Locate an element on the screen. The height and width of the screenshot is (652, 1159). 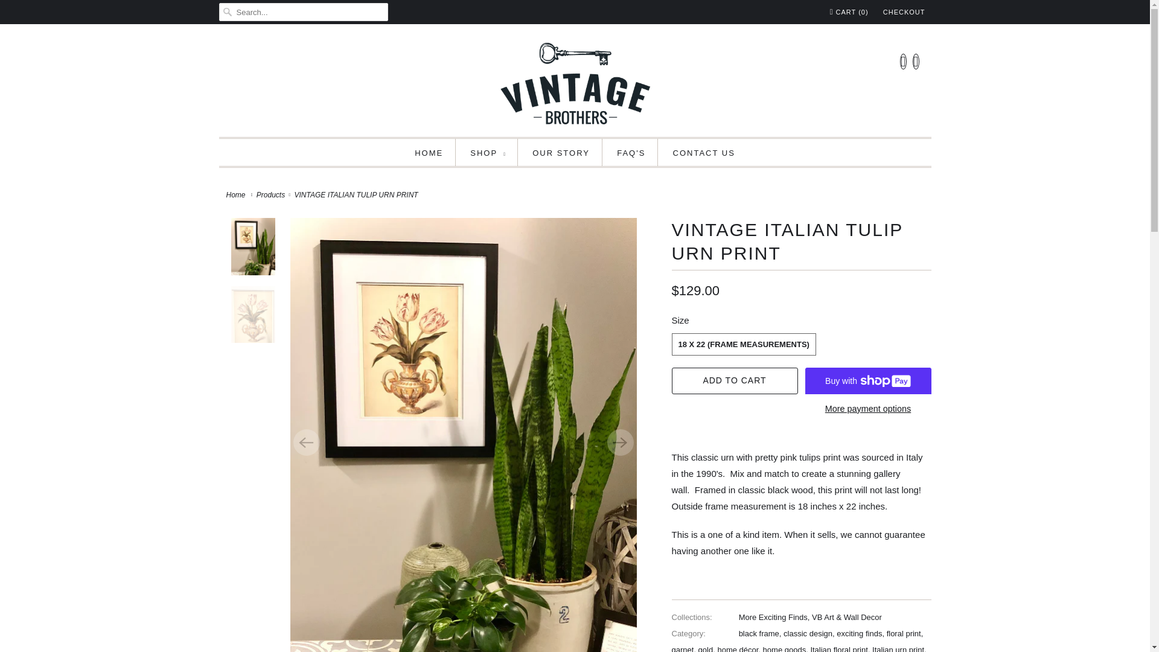
Vintage Brothers Ltd. is located at coordinates (575, 83).